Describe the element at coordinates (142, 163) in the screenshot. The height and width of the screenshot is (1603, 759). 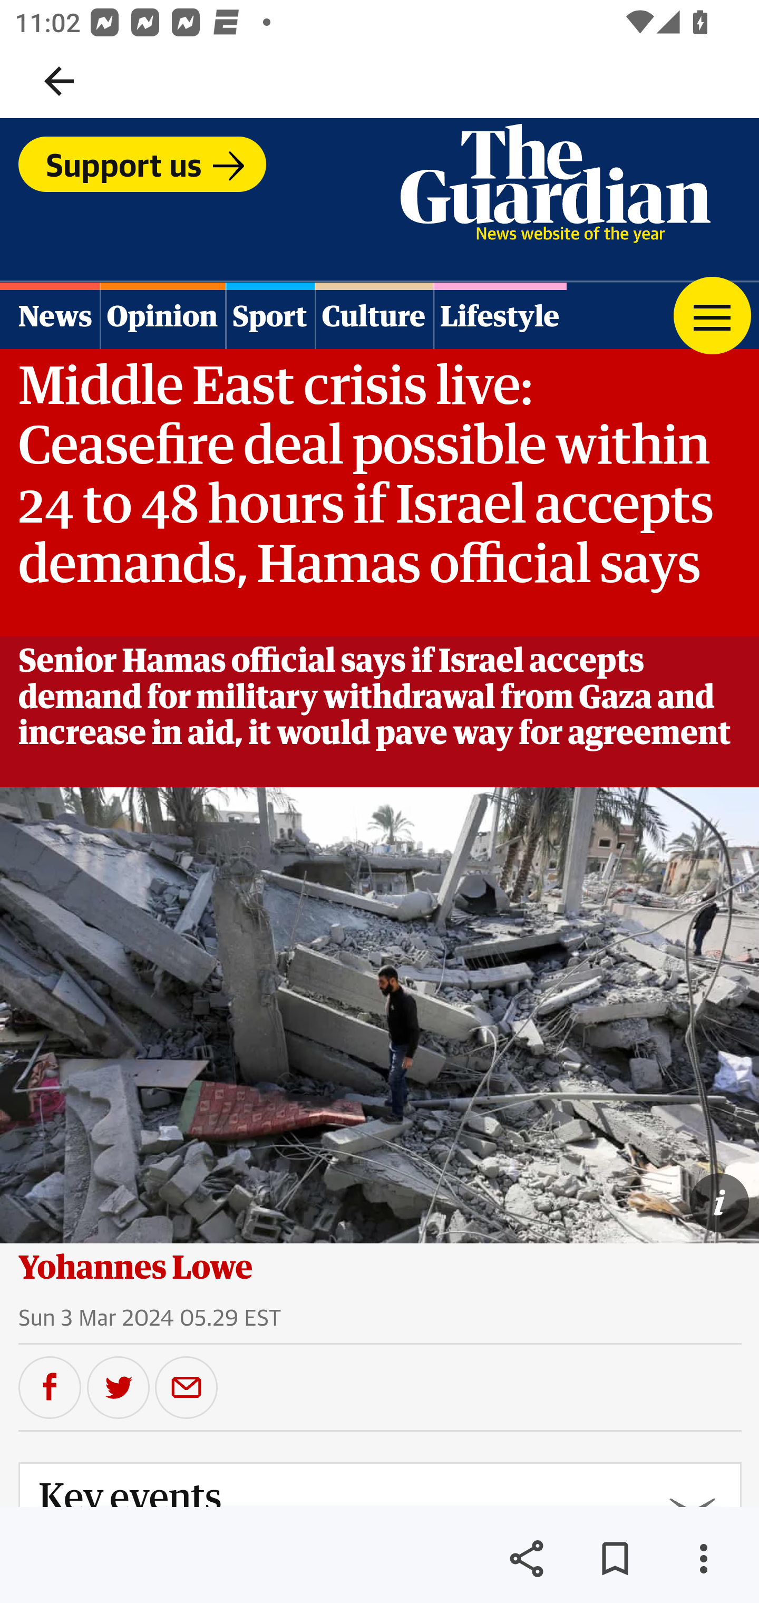
I see `Support us` at that location.